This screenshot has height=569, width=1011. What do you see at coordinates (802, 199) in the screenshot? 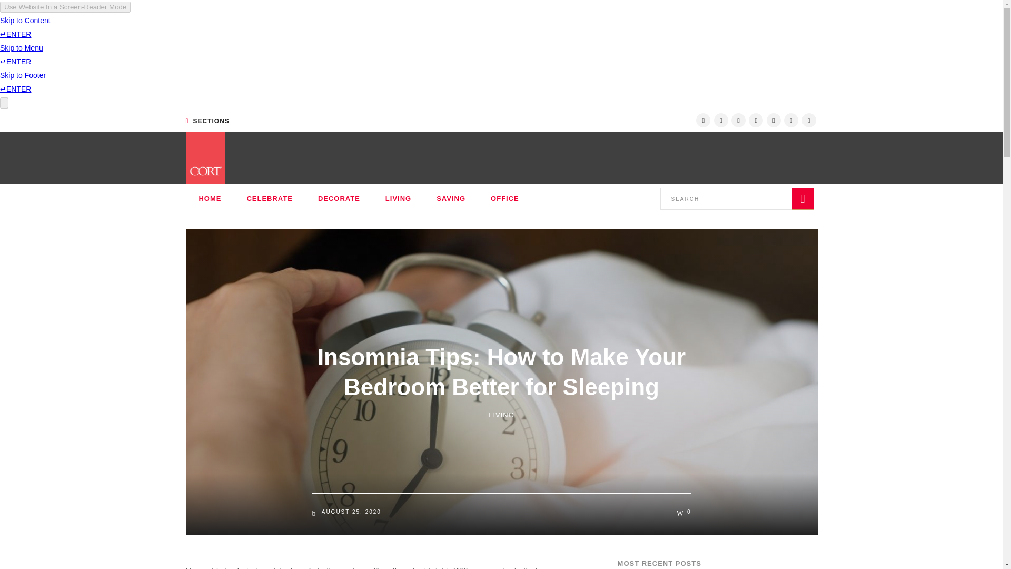
I see `Submit your search term` at bounding box center [802, 199].